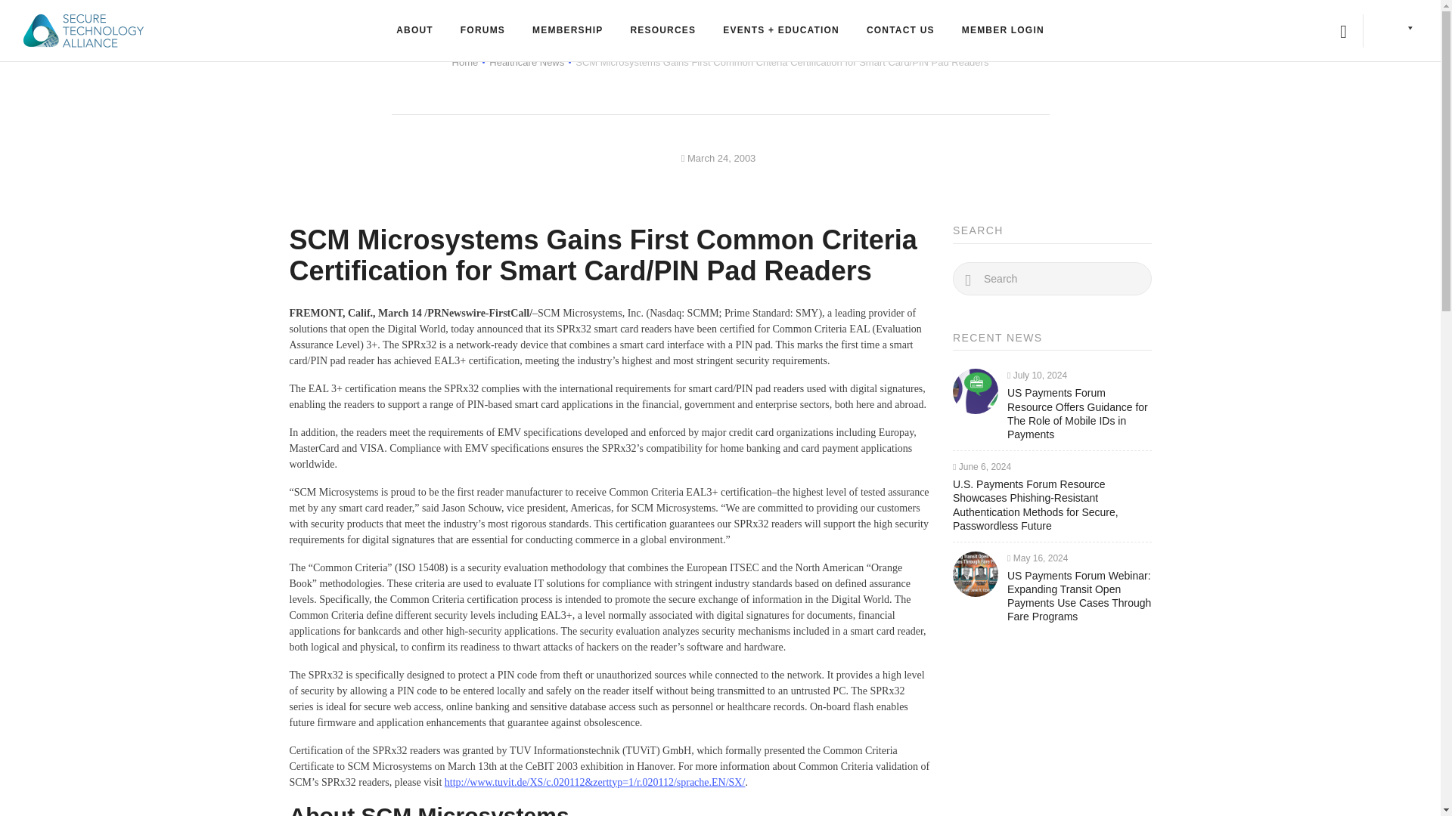 The height and width of the screenshot is (816, 1452). Describe the element at coordinates (526, 62) in the screenshot. I see `Go to the Healthcare News category archives.` at that location.